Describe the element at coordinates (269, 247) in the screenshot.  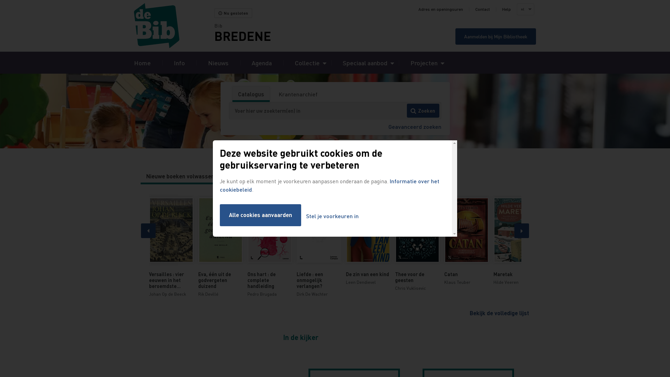
I see `Ons hart : de complete handleiding
Pedro Brugada` at that location.